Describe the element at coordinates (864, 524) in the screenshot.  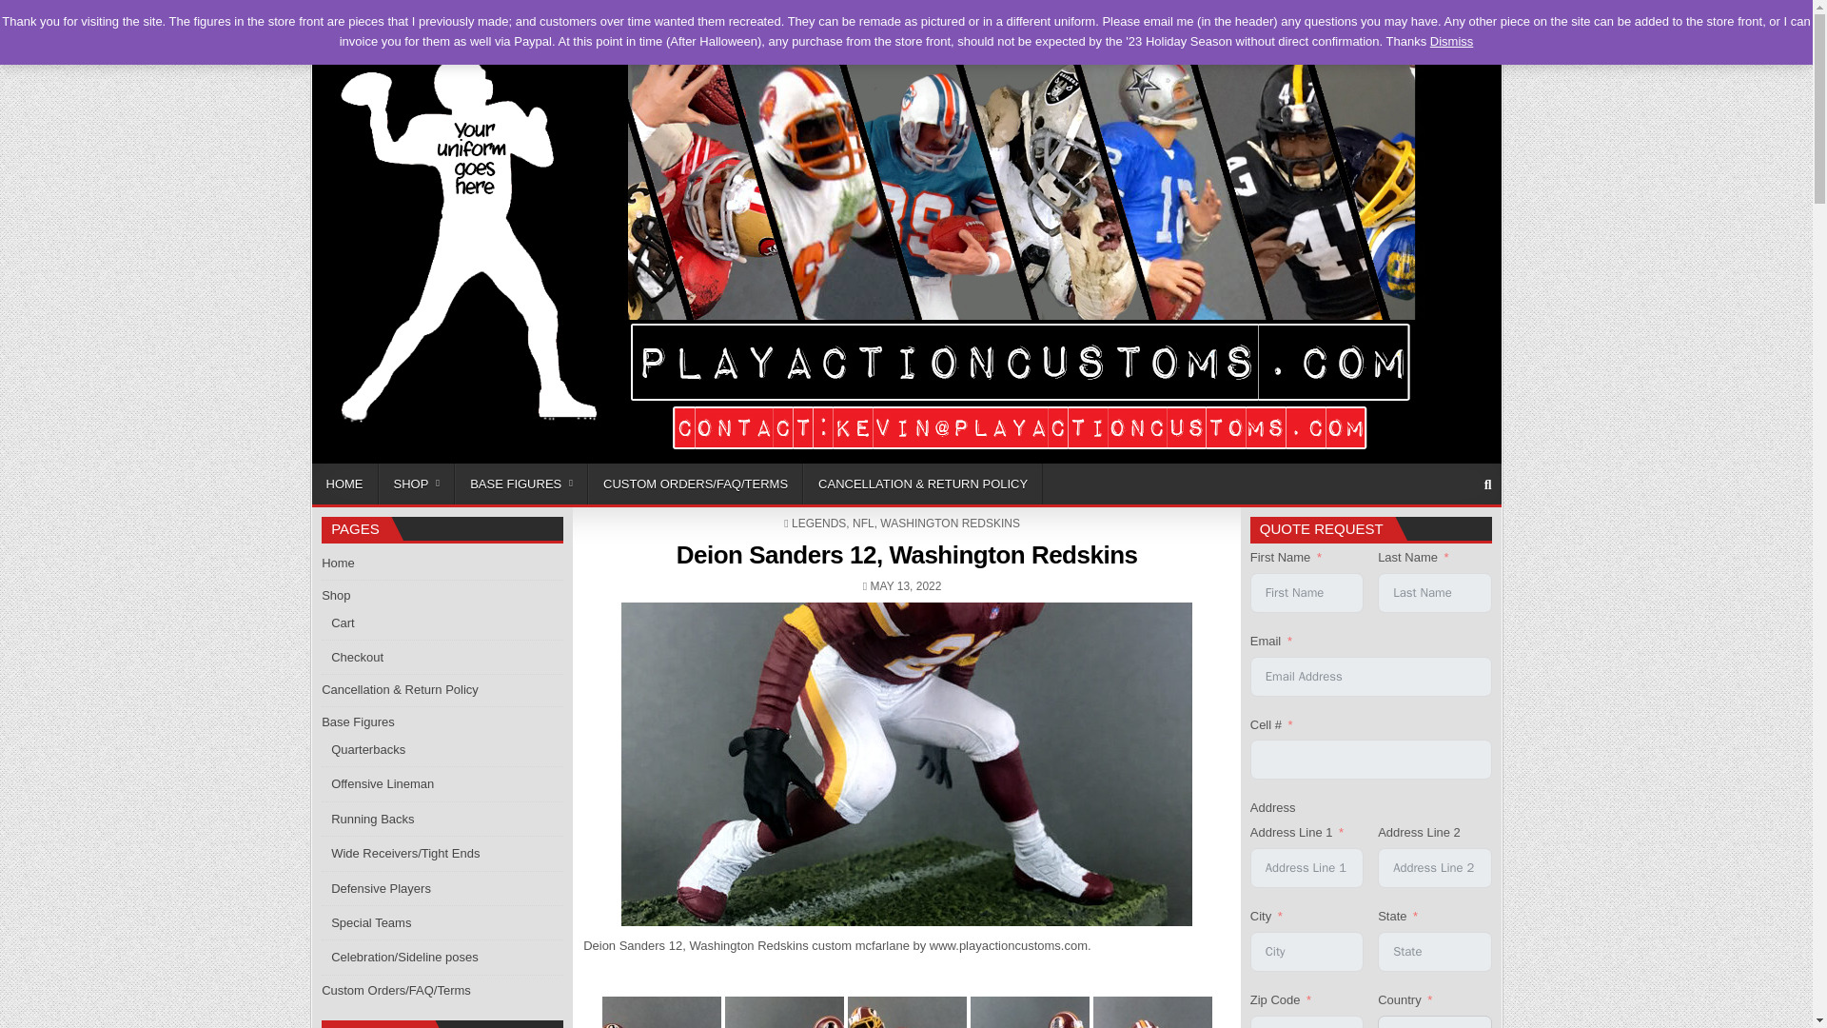
I see `NFL` at that location.